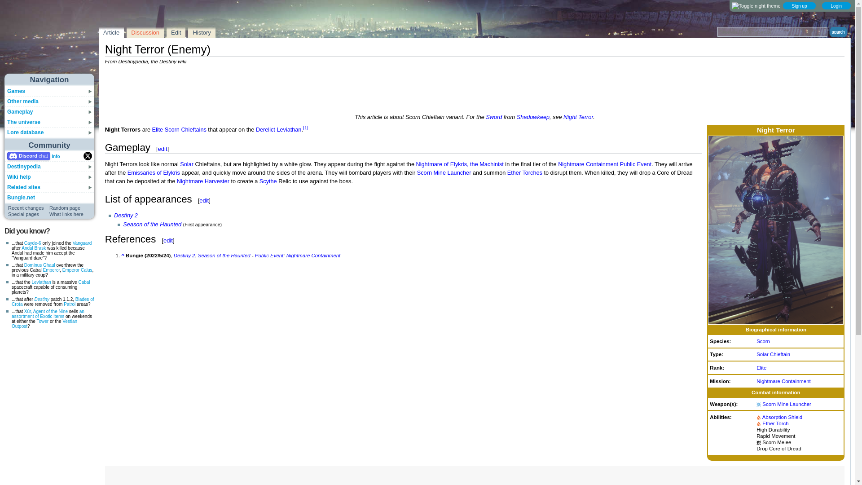 Image resolution: width=862 pixels, height=485 pixels. What do you see at coordinates (56, 156) in the screenshot?
I see `About Discord` at bounding box center [56, 156].